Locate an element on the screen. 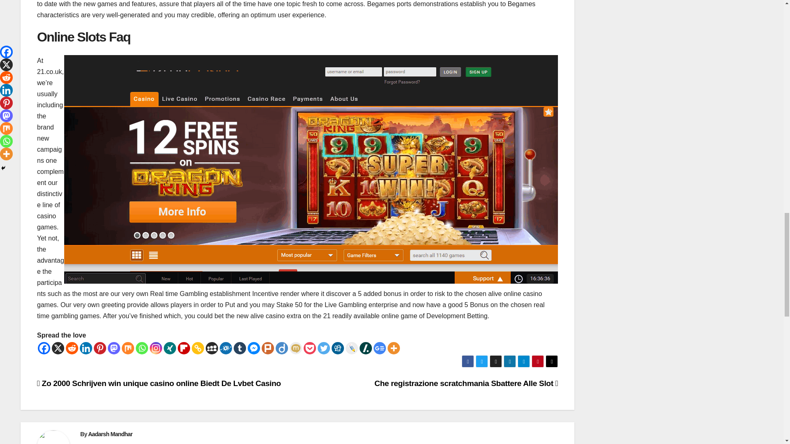  Linkedin is located at coordinates (86, 348).